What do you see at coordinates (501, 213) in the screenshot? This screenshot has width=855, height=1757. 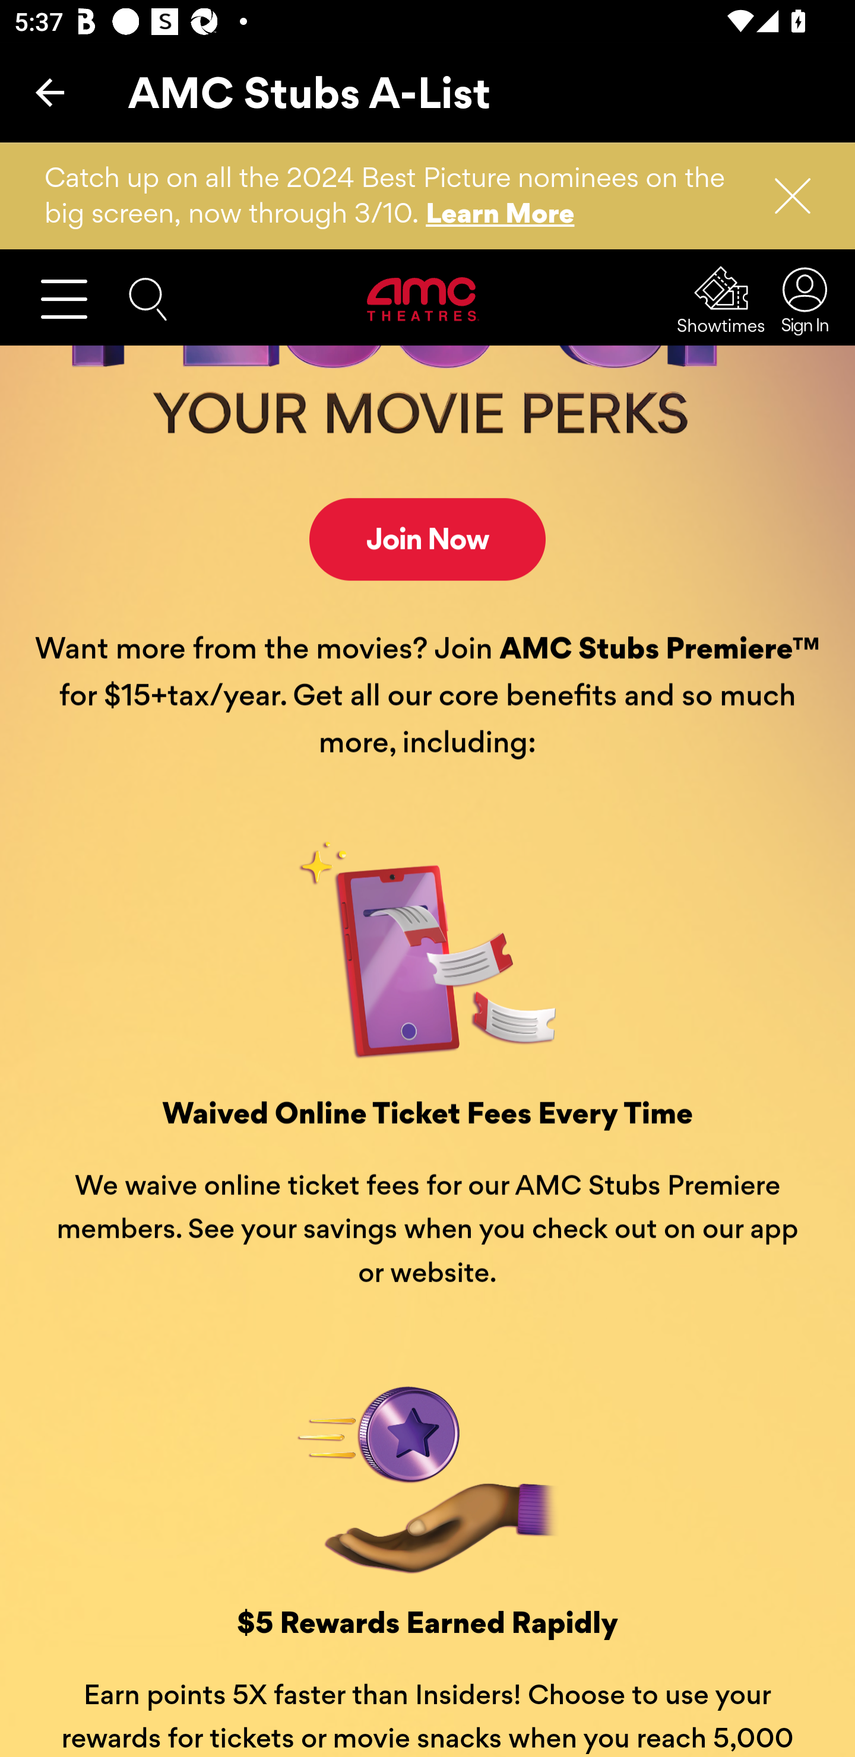 I see `Learn More` at bounding box center [501, 213].